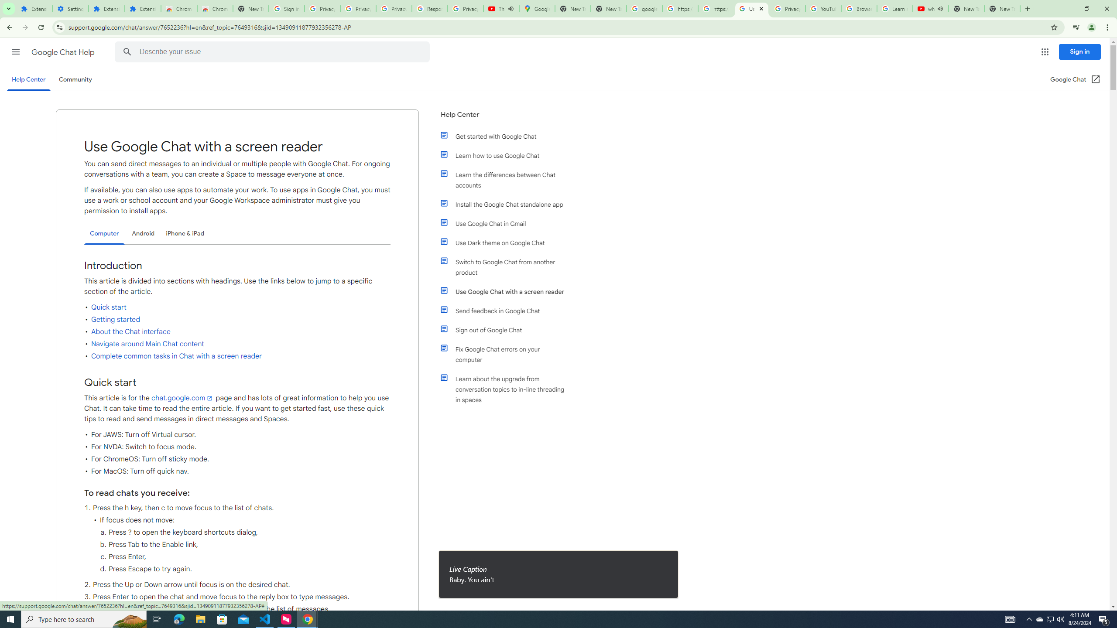 The image size is (1117, 628). Describe the element at coordinates (131, 331) in the screenshot. I see `About the Chat interface` at that location.